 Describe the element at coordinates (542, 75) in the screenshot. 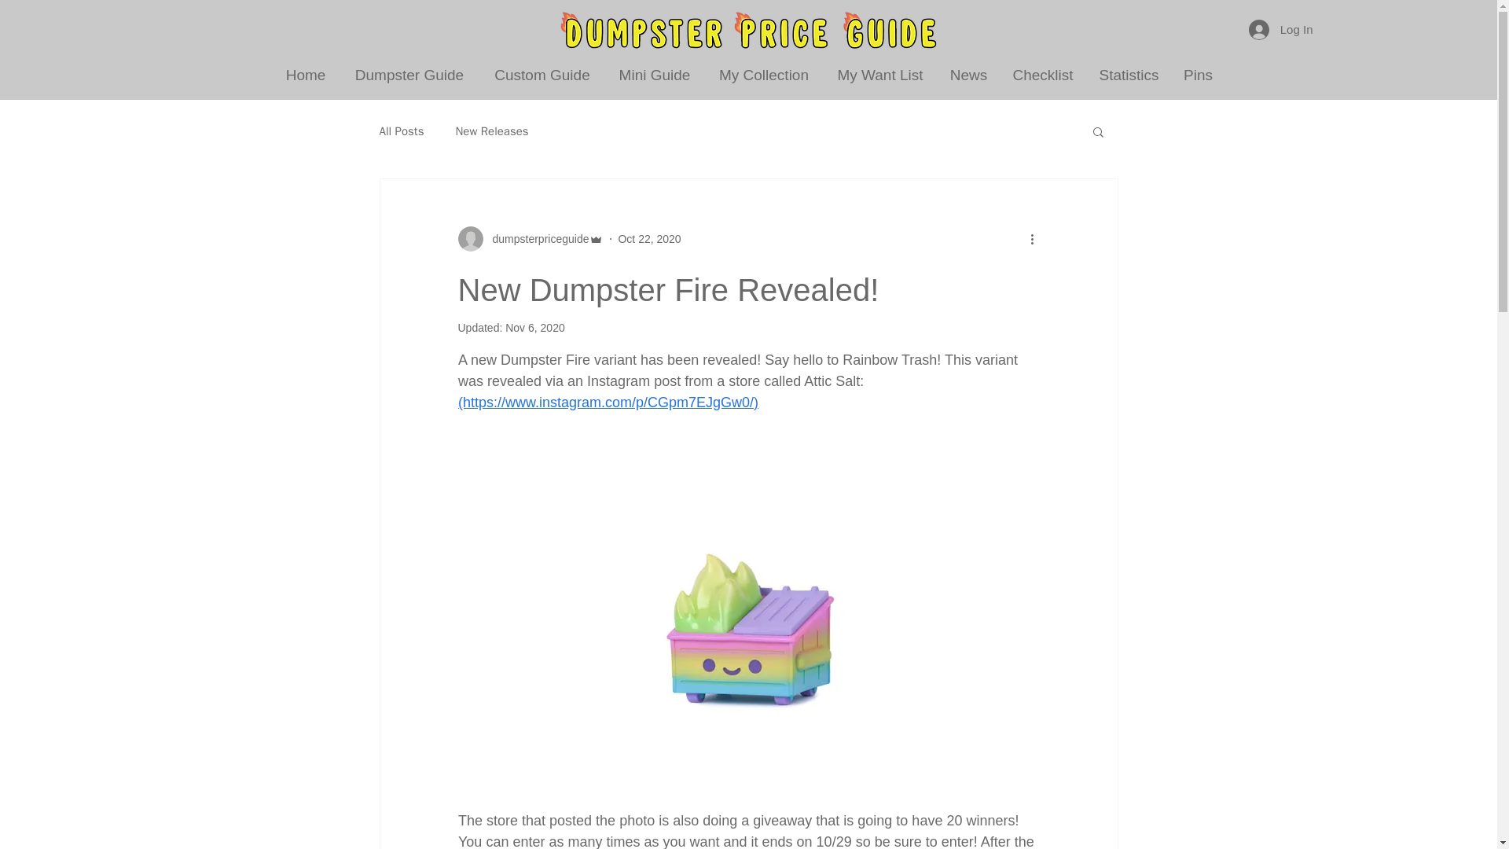

I see `Custom Guide` at that location.